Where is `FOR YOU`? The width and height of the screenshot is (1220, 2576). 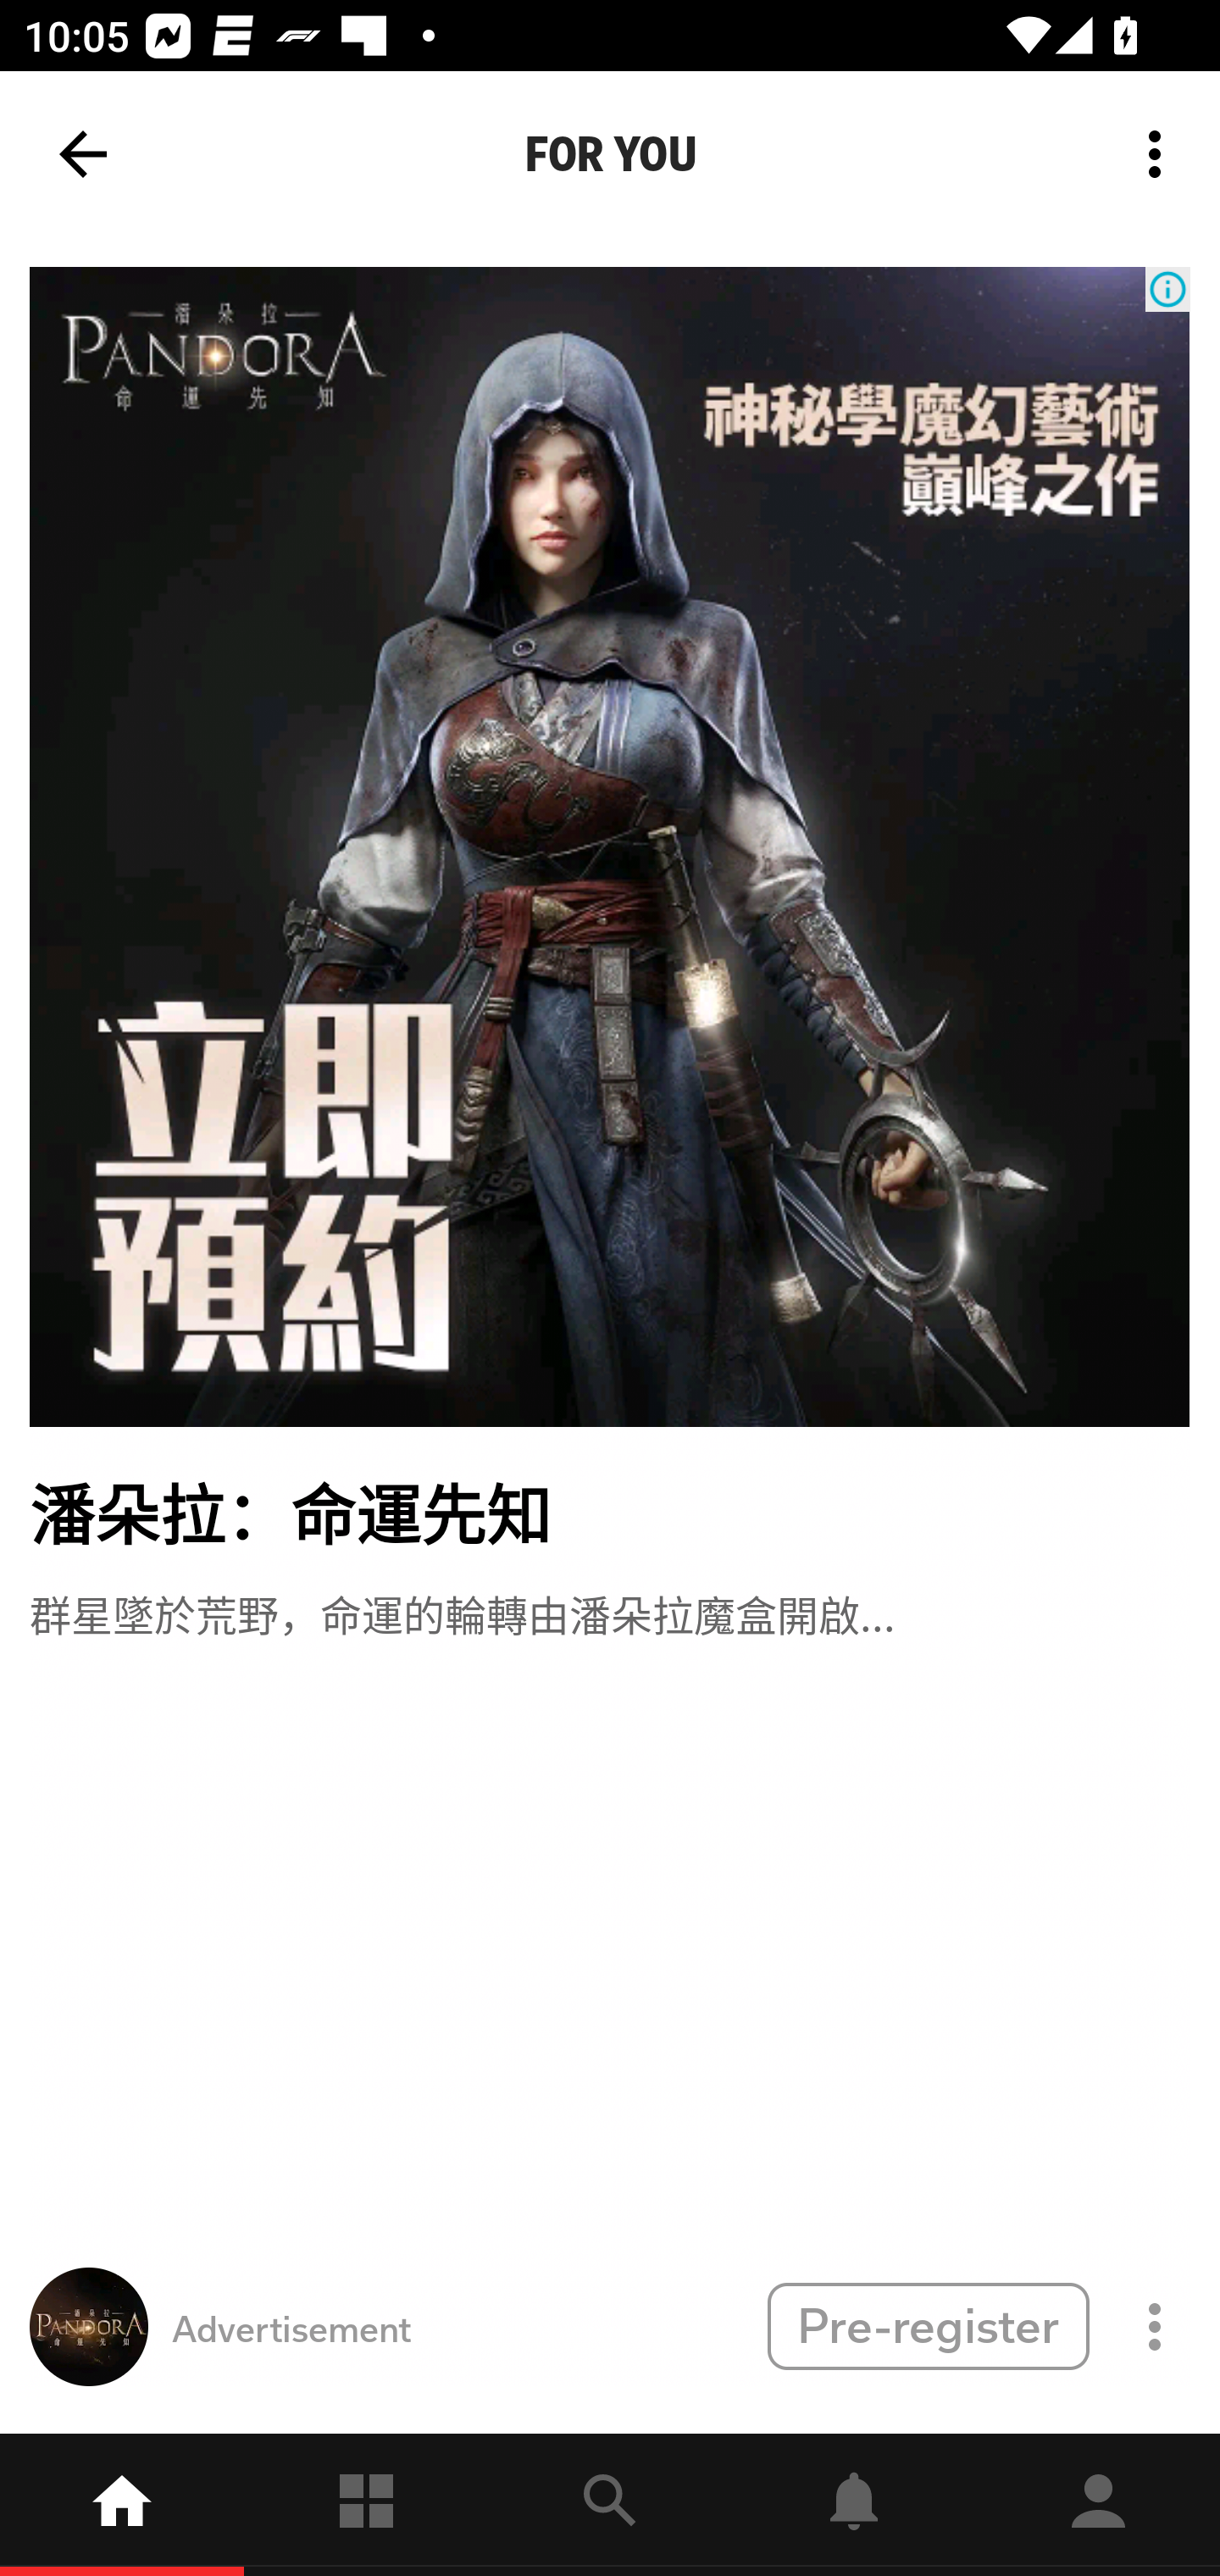
FOR YOU is located at coordinates (610, 154).